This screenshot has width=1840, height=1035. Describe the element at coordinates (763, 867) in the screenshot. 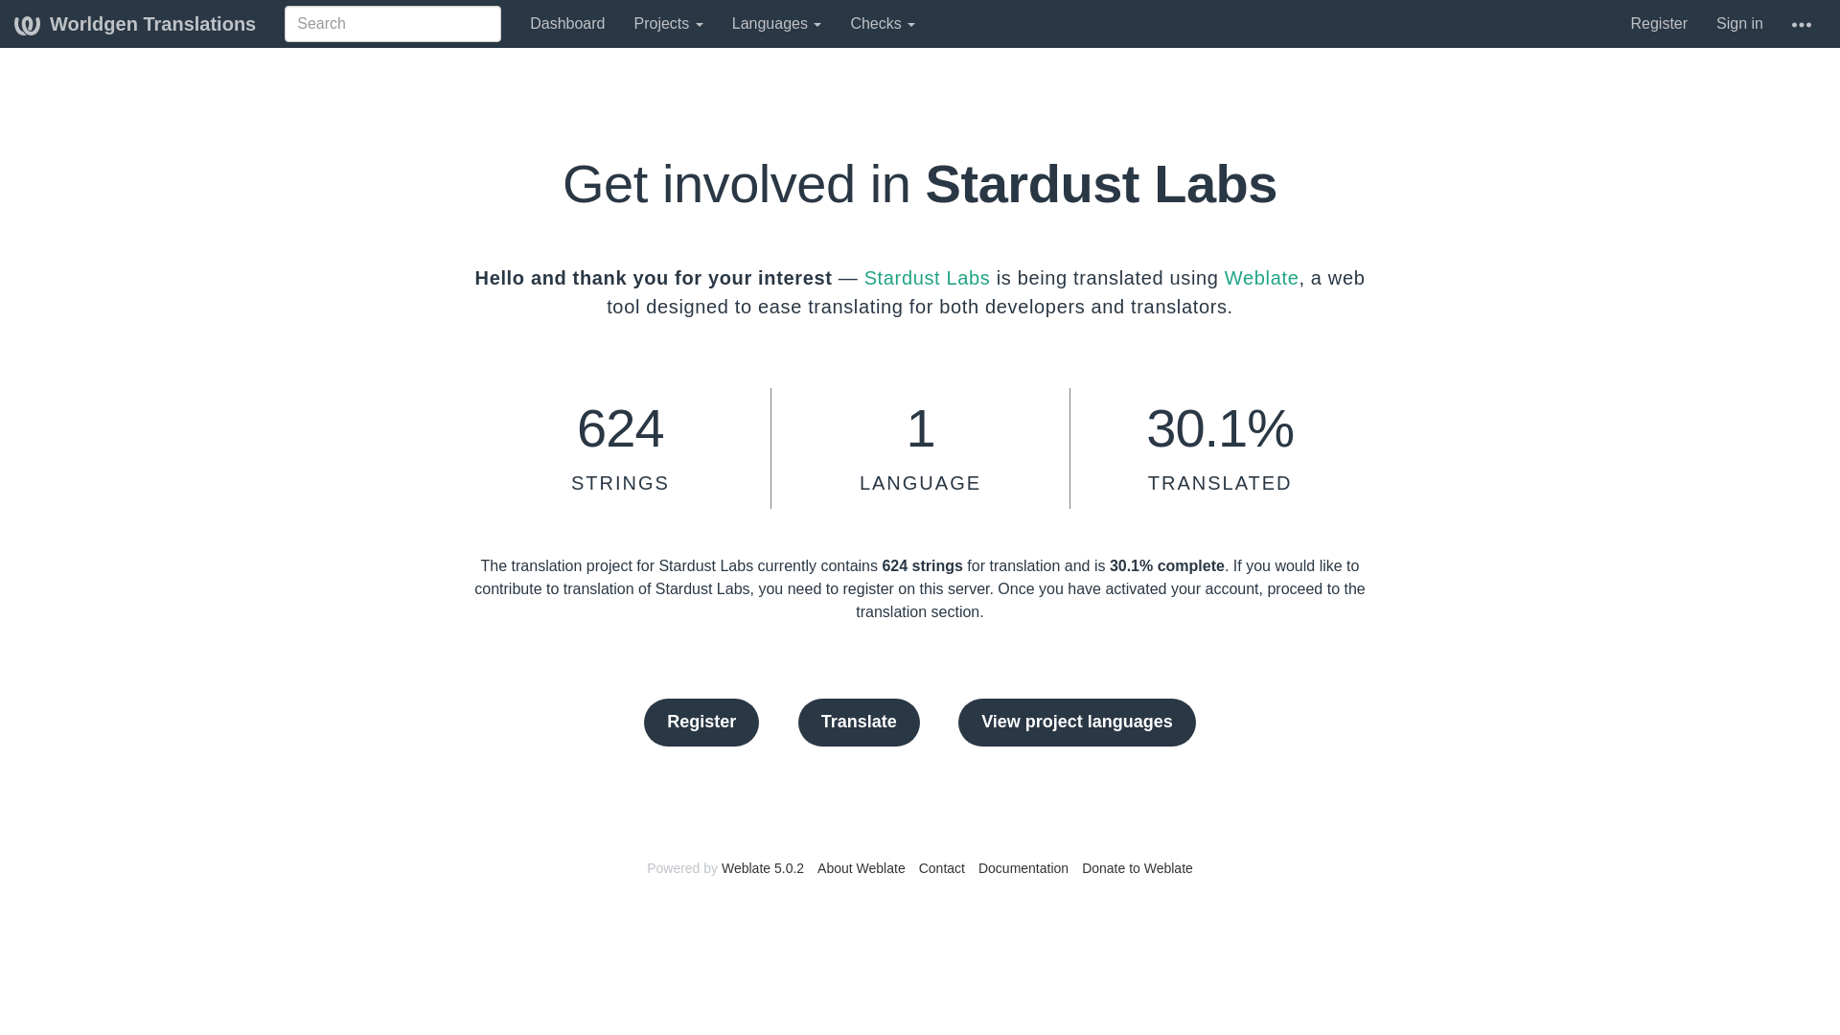

I see `Weblate 5.0.2` at that location.